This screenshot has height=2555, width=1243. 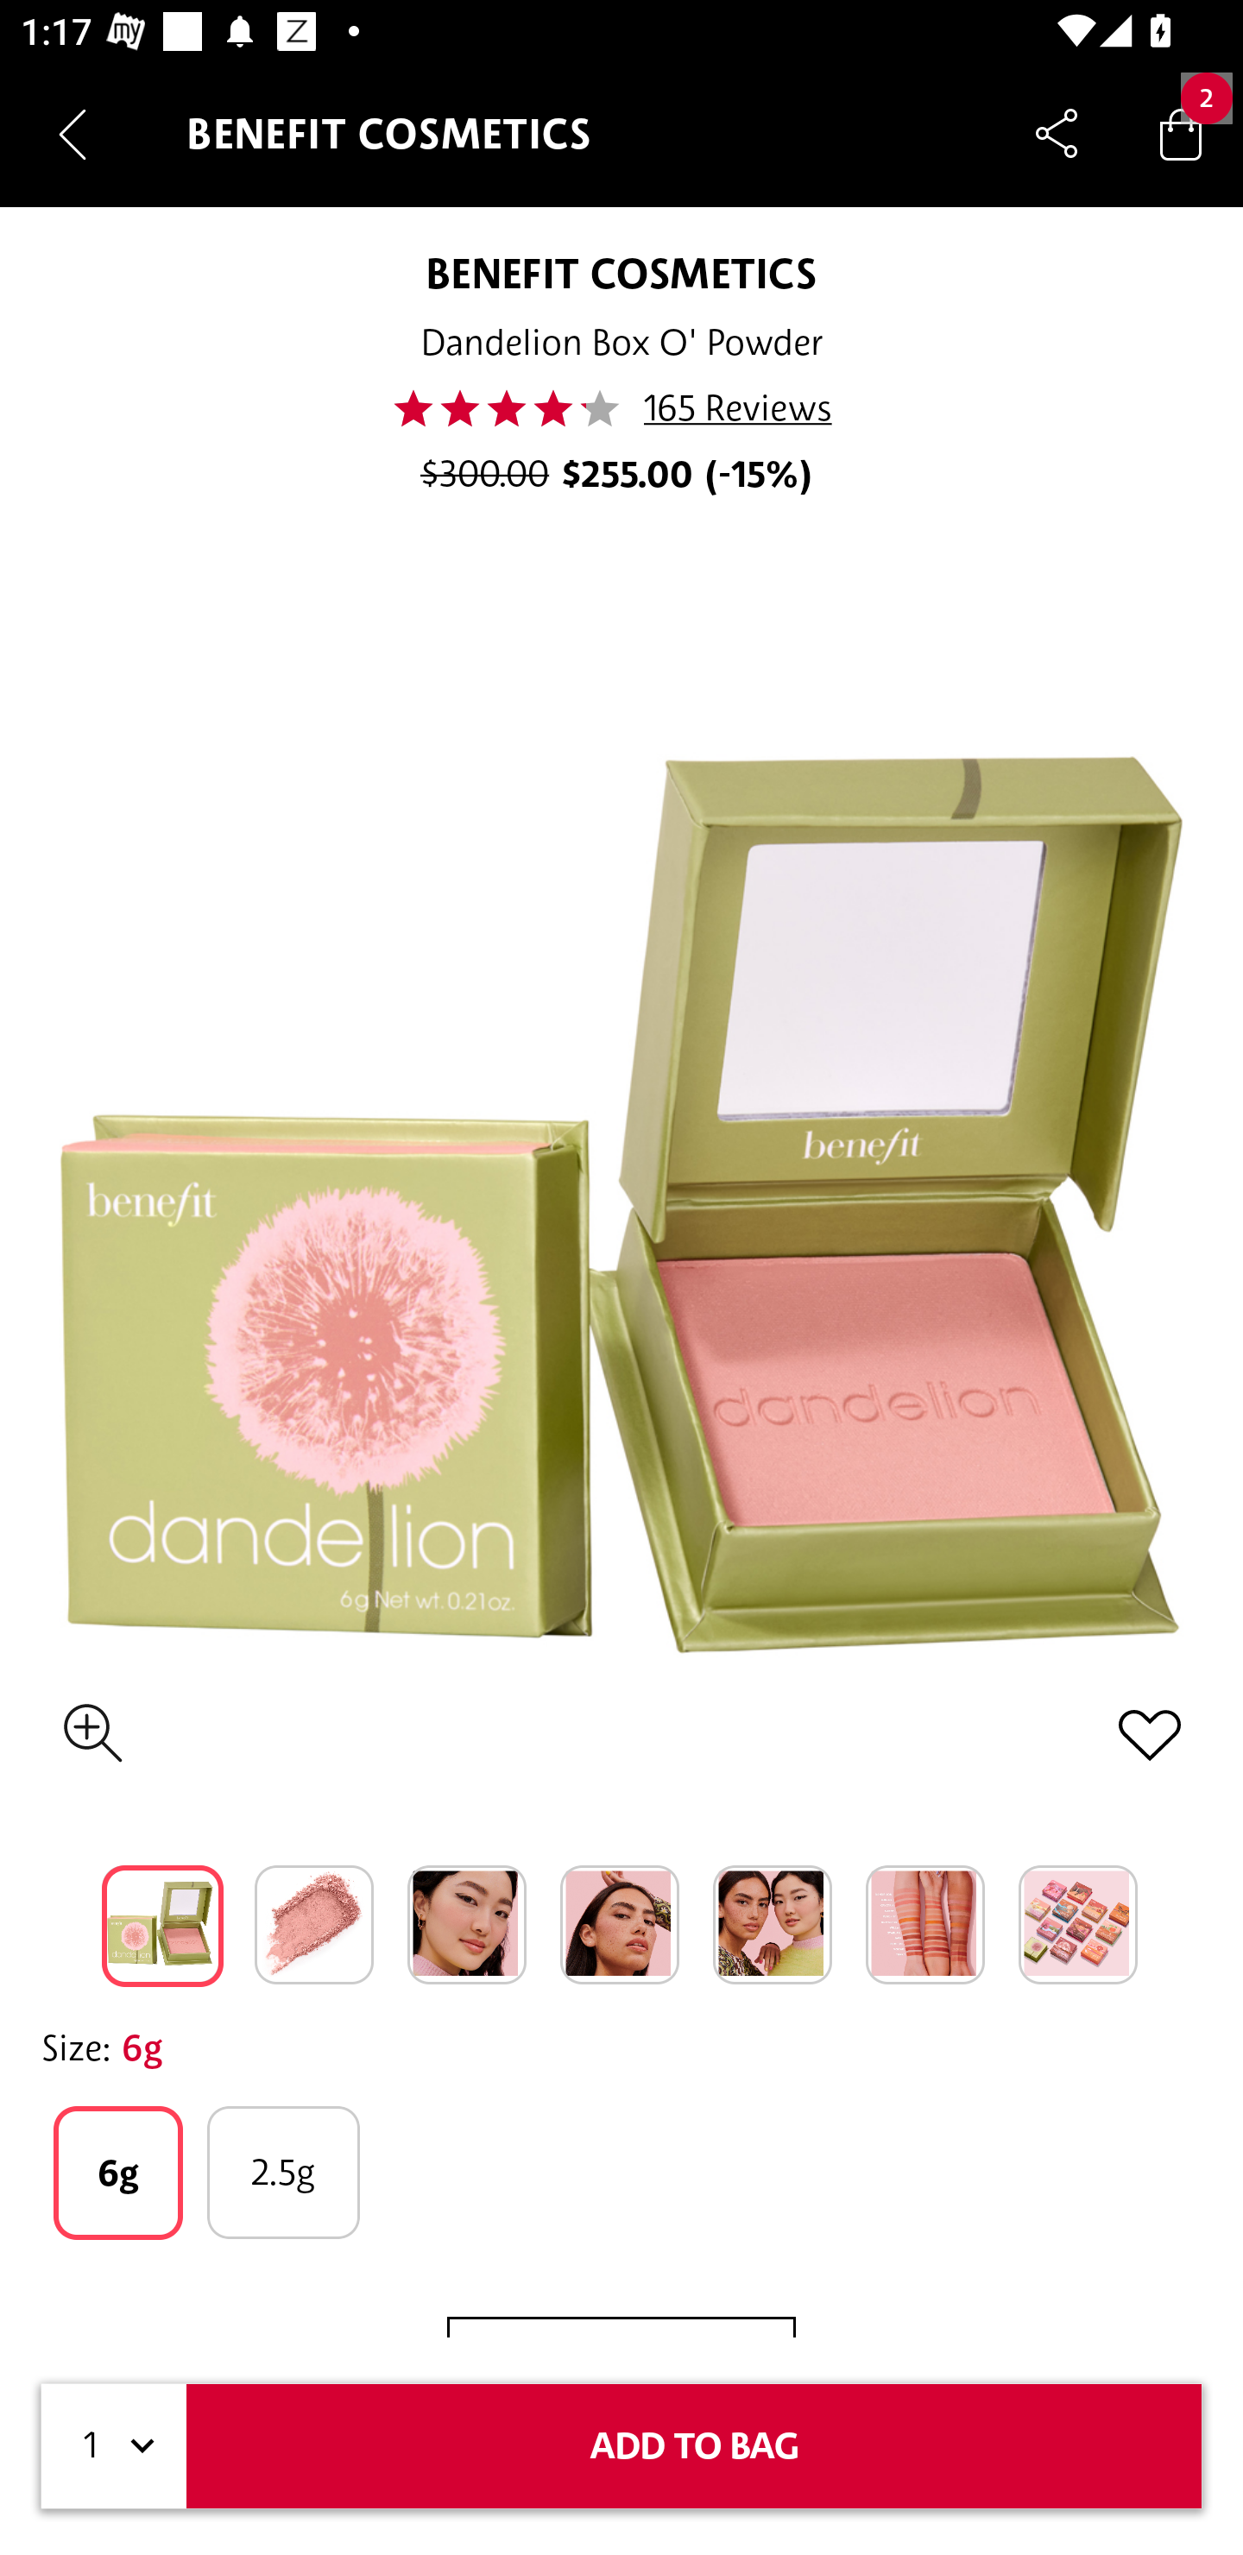 I want to click on 1, so click(x=114, y=2446).